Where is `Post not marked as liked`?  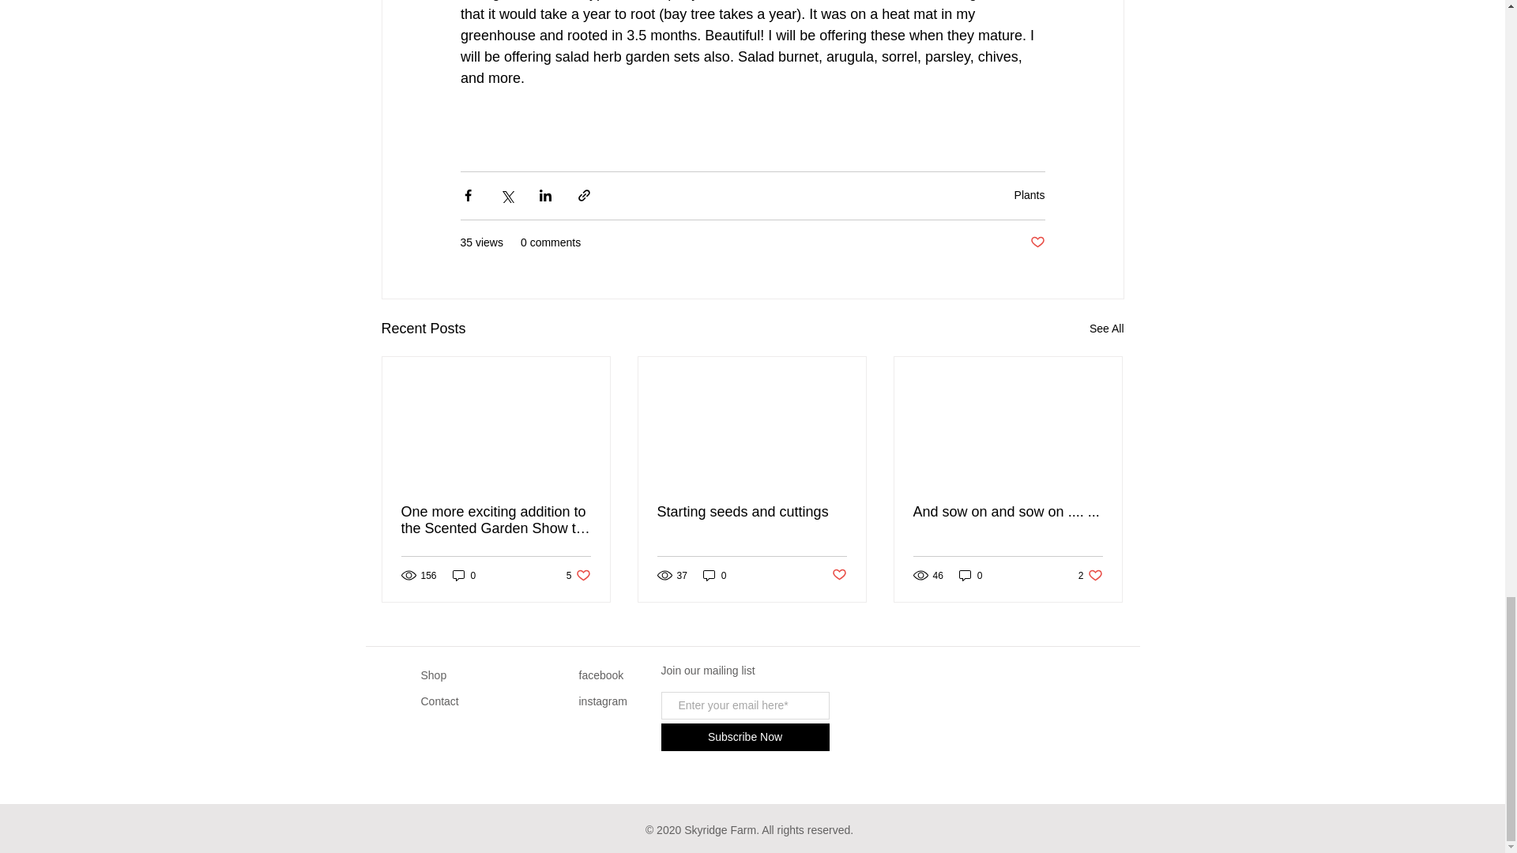
Post not marked as liked is located at coordinates (1037, 242).